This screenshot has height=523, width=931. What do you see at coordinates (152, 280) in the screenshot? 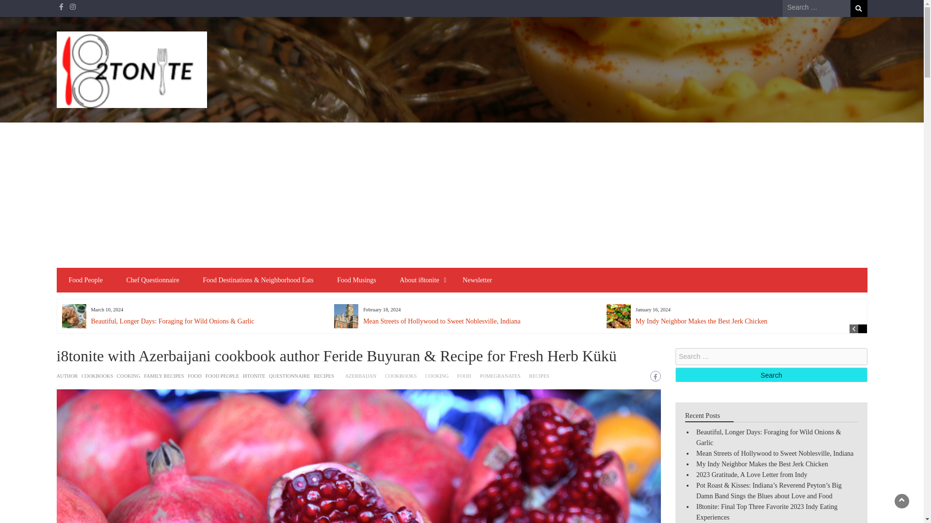
I see `Chef Questionnaire` at bounding box center [152, 280].